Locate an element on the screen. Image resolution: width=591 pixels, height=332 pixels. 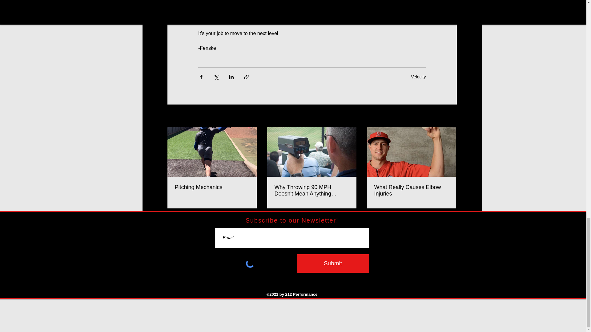
Why Throwing 90 MPH Doesn't Mean Anything Anymore is located at coordinates (312, 191).